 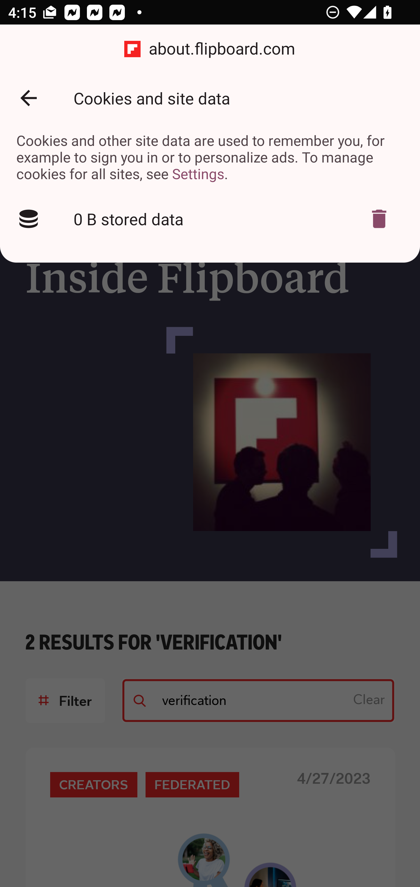 I want to click on 0 B stored data Delete cookies?, so click(x=210, y=219).